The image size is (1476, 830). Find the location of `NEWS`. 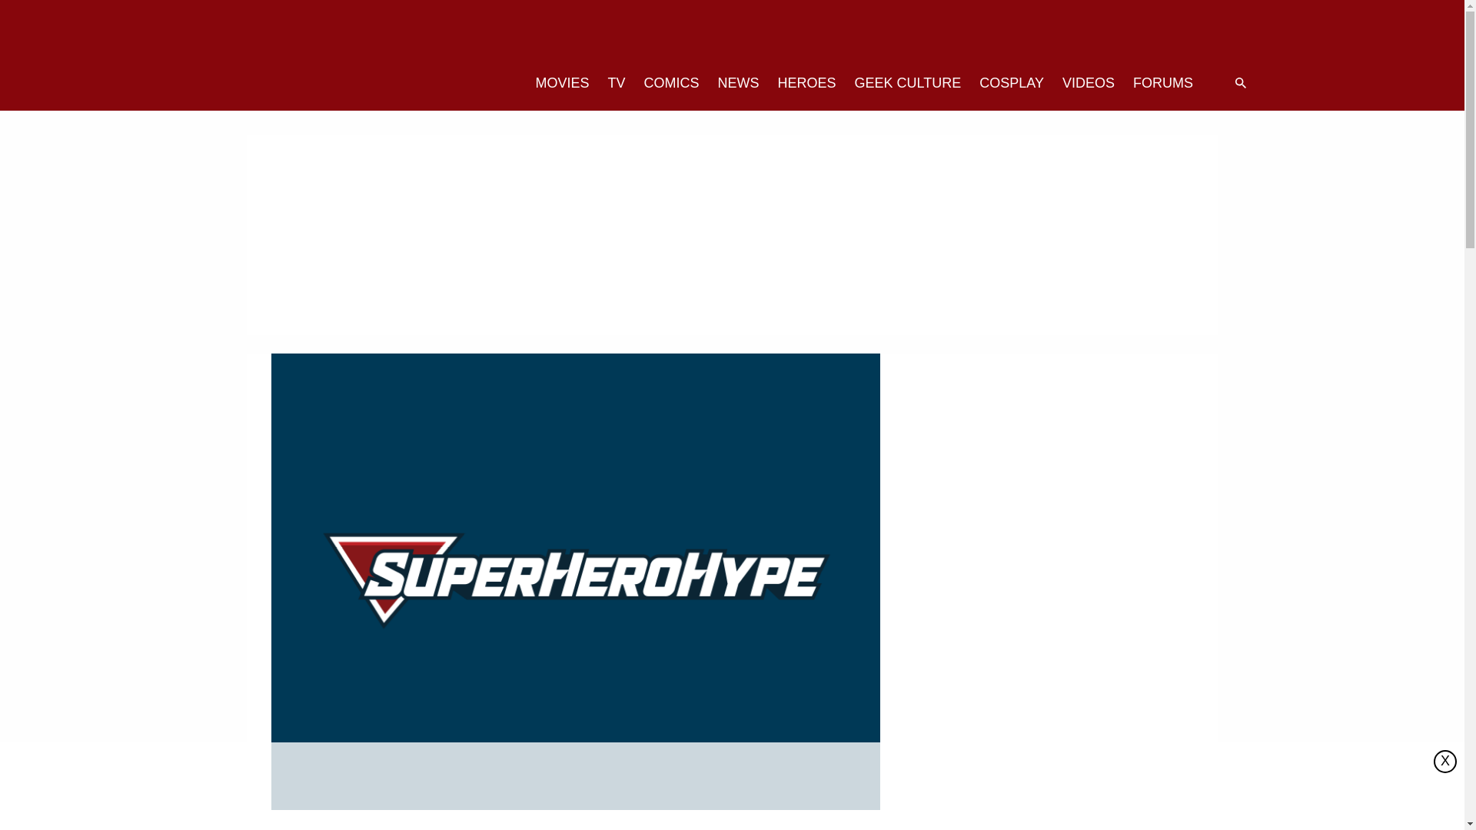

NEWS is located at coordinates (738, 83).